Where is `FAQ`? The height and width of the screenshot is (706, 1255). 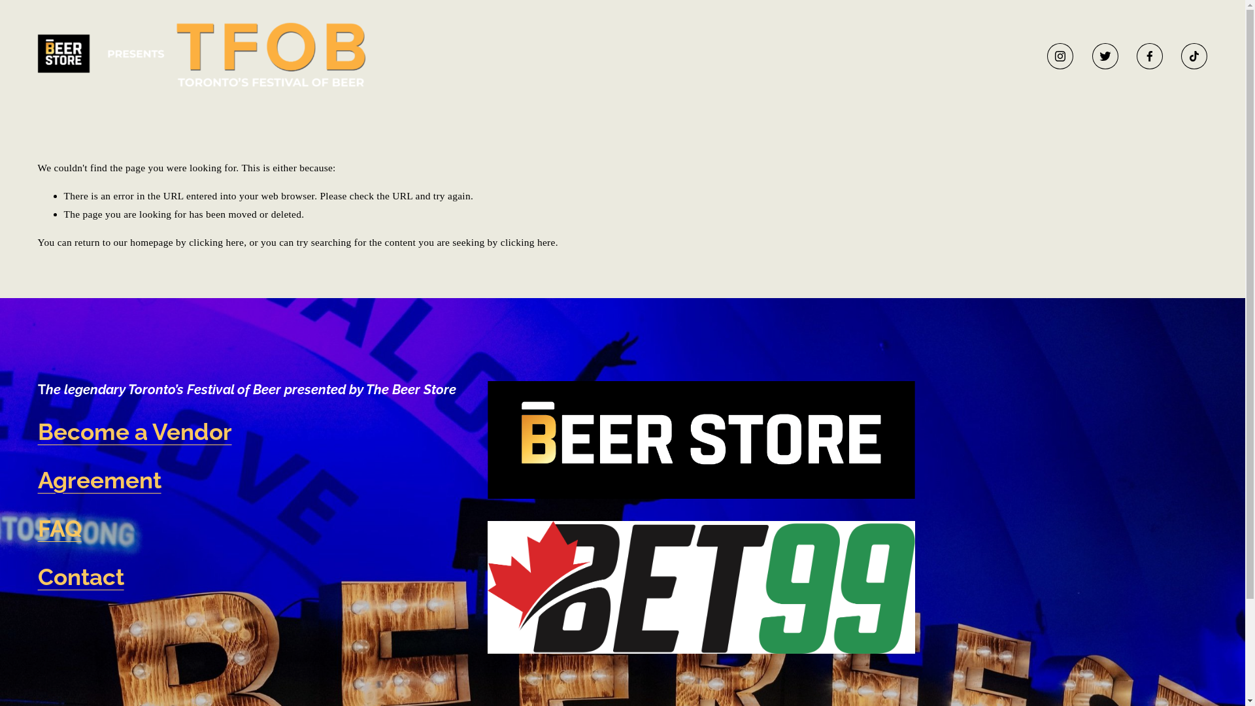 FAQ is located at coordinates (60, 529).